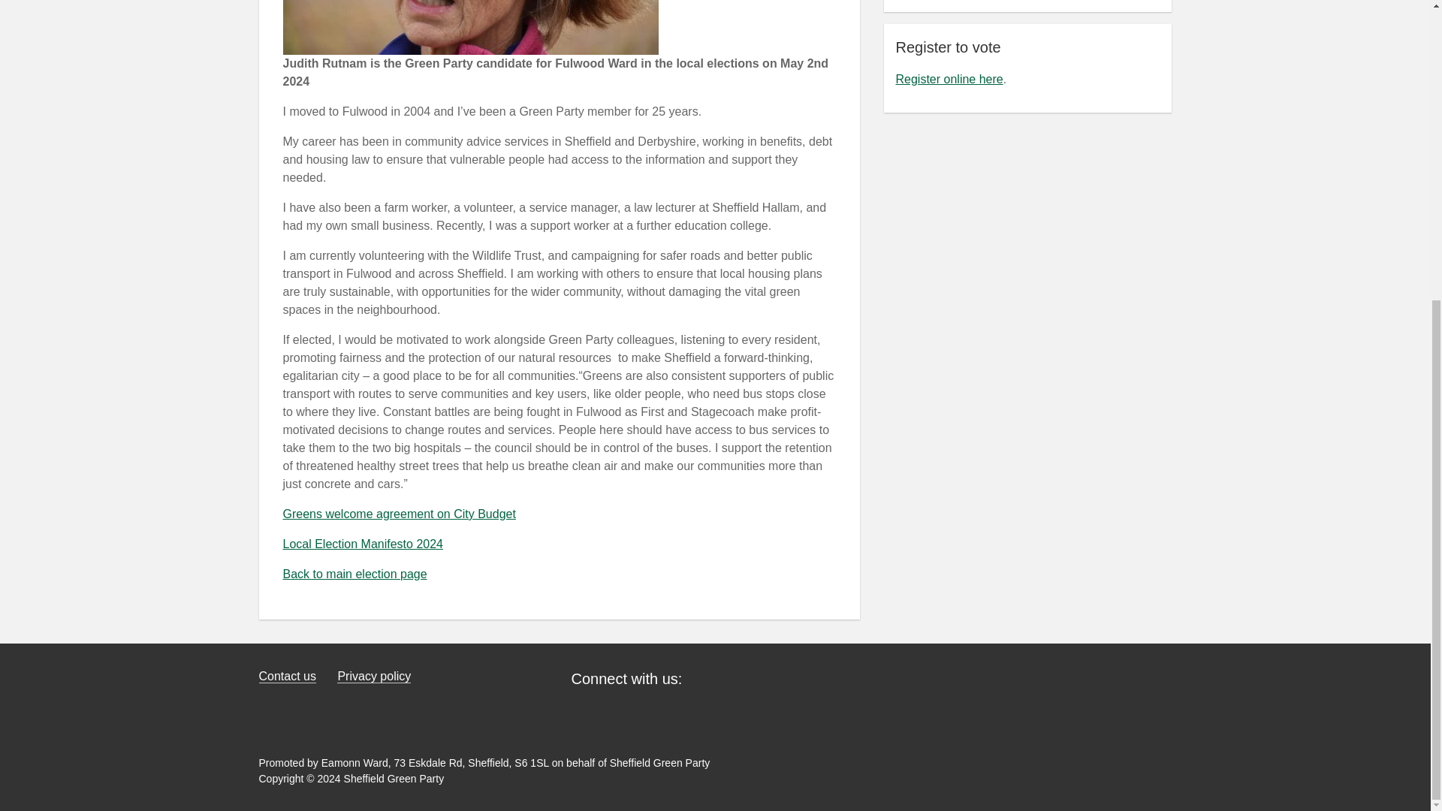  Describe the element at coordinates (583, 713) in the screenshot. I see `Facebook` at that location.